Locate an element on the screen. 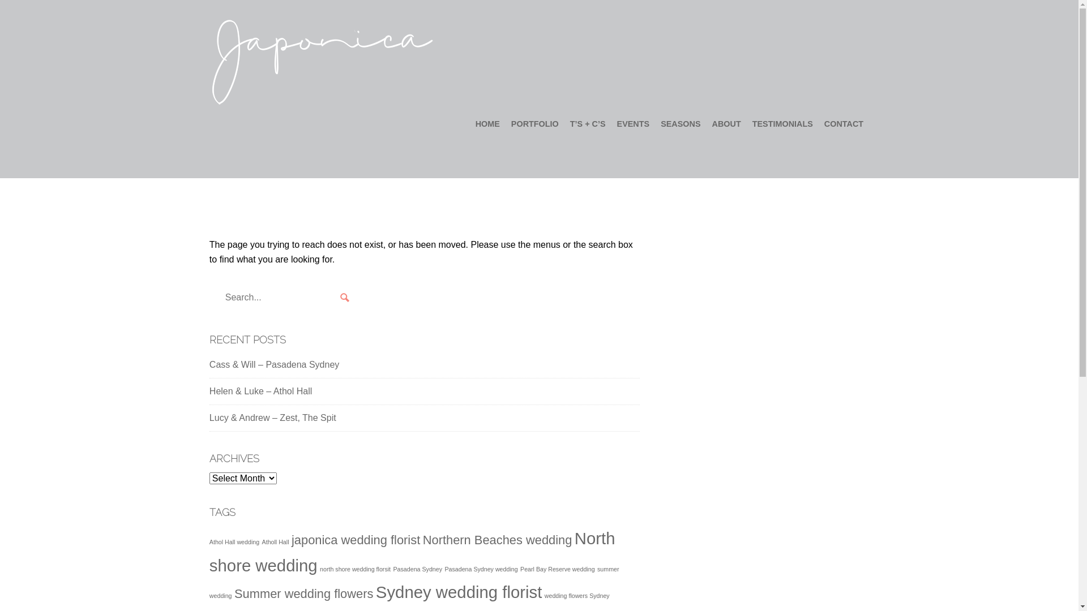 The height and width of the screenshot is (611, 1087). summer wedding is located at coordinates (414, 583).